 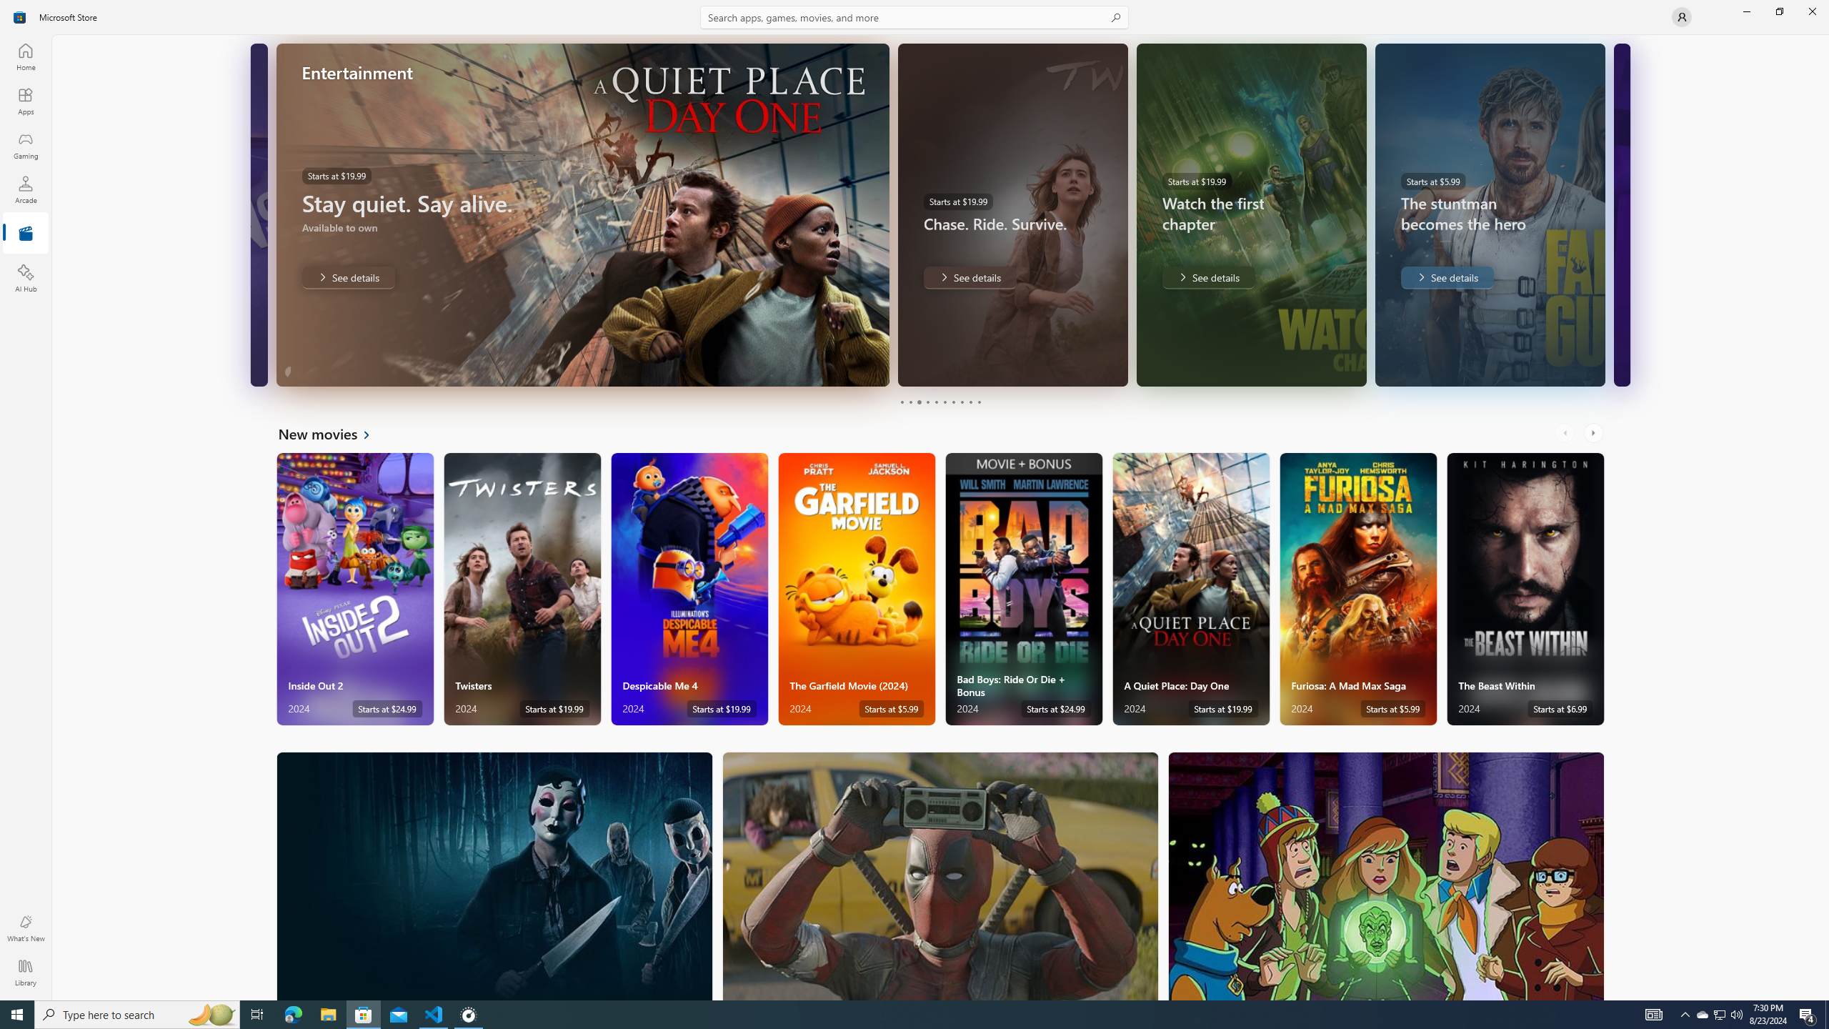 What do you see at coordinates (1386, 876) in the screenshot?
I see `AutomationID: PosterImage` at bounding box center [1386, 876].